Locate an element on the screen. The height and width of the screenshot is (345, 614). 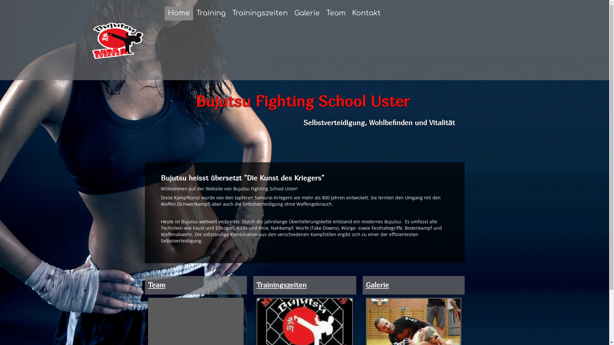
Trainingszeiten is located at coordinates (281, 285).